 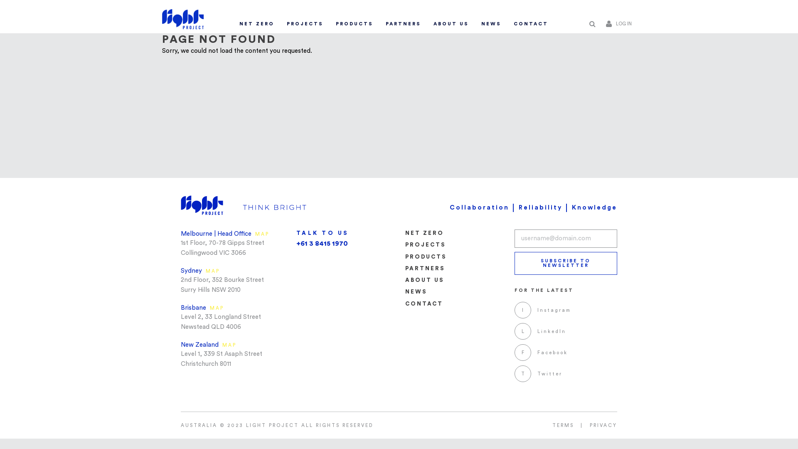 I want to click on ABOUT US, so click(x=451, y=24).